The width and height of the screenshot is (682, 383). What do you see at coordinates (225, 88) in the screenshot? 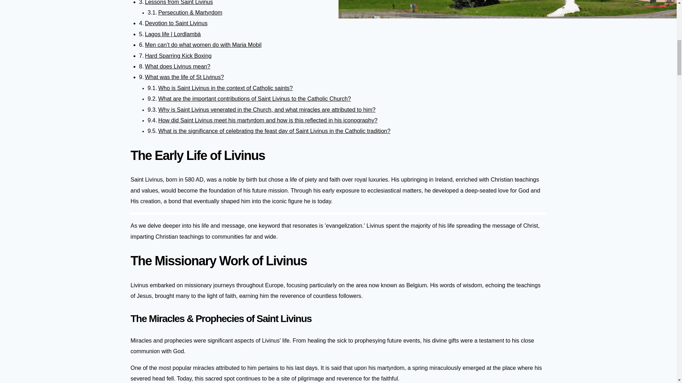
I see `Hard Sparring Kick Boxing` at bounding box center [225, 88].